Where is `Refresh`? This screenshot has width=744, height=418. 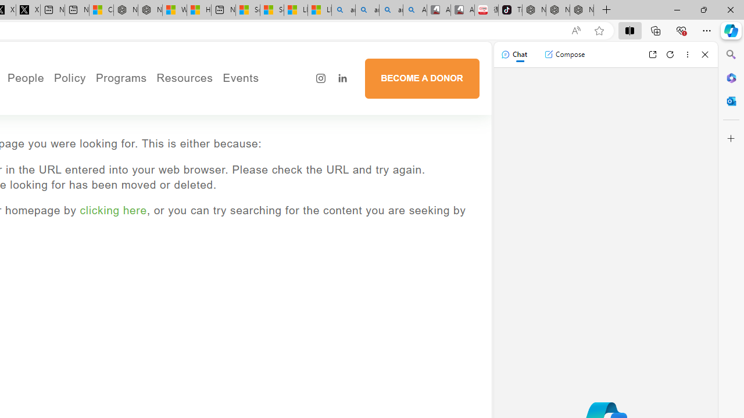
Refresh is located at coordinates (670, 55).